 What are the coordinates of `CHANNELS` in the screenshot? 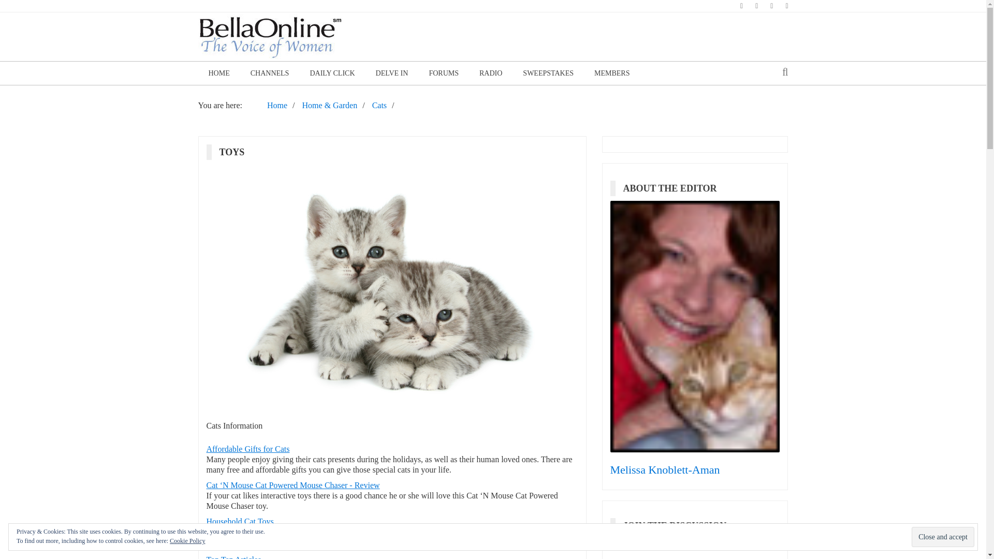 It's located at (270, 73).